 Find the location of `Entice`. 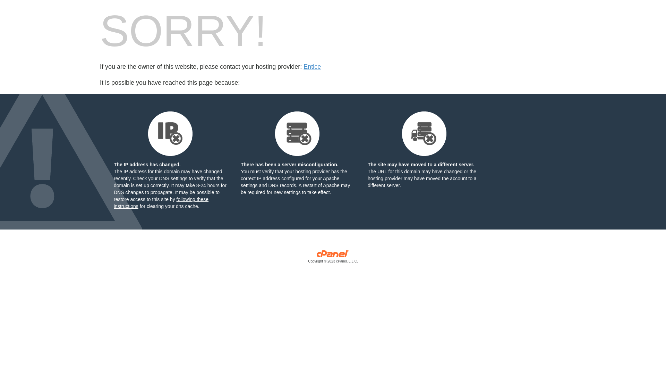

Entice is located at coordinates (312, 67).